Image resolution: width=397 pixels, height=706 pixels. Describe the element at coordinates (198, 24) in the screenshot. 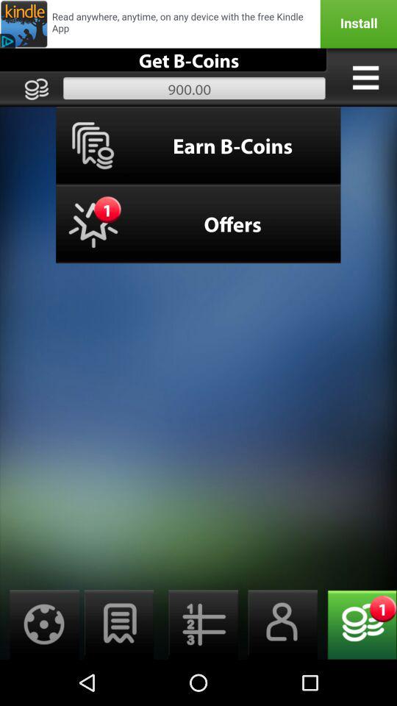

I see `view advertisement` at that location.